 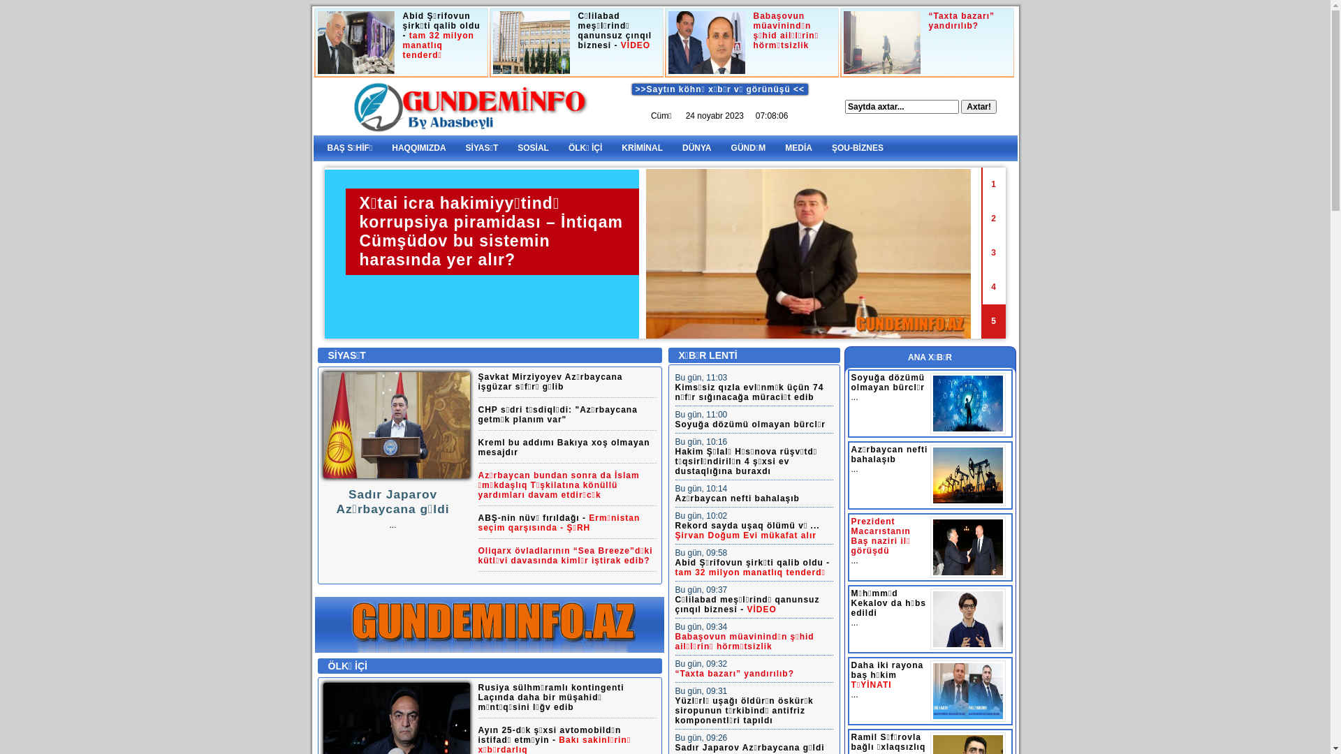 What do you see at coordinates (993, 288) in the screenshot?
I see `4` at bounding box center [993, 288].